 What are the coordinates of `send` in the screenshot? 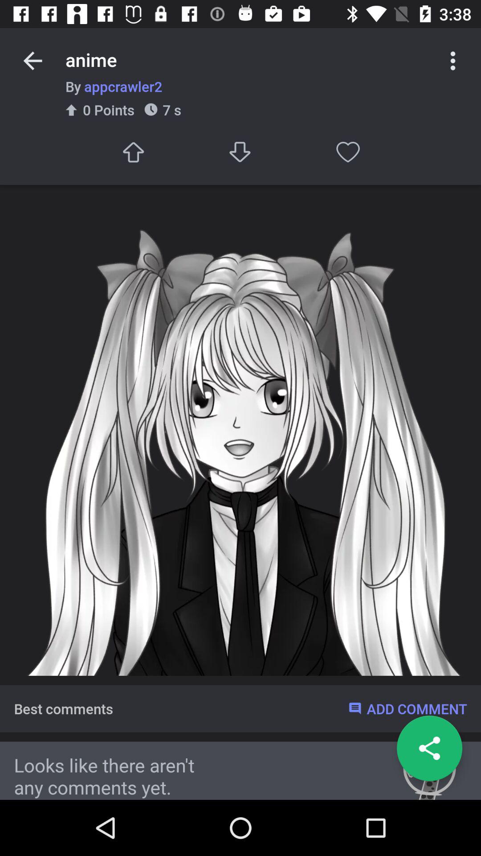 It's located at (133, 152).